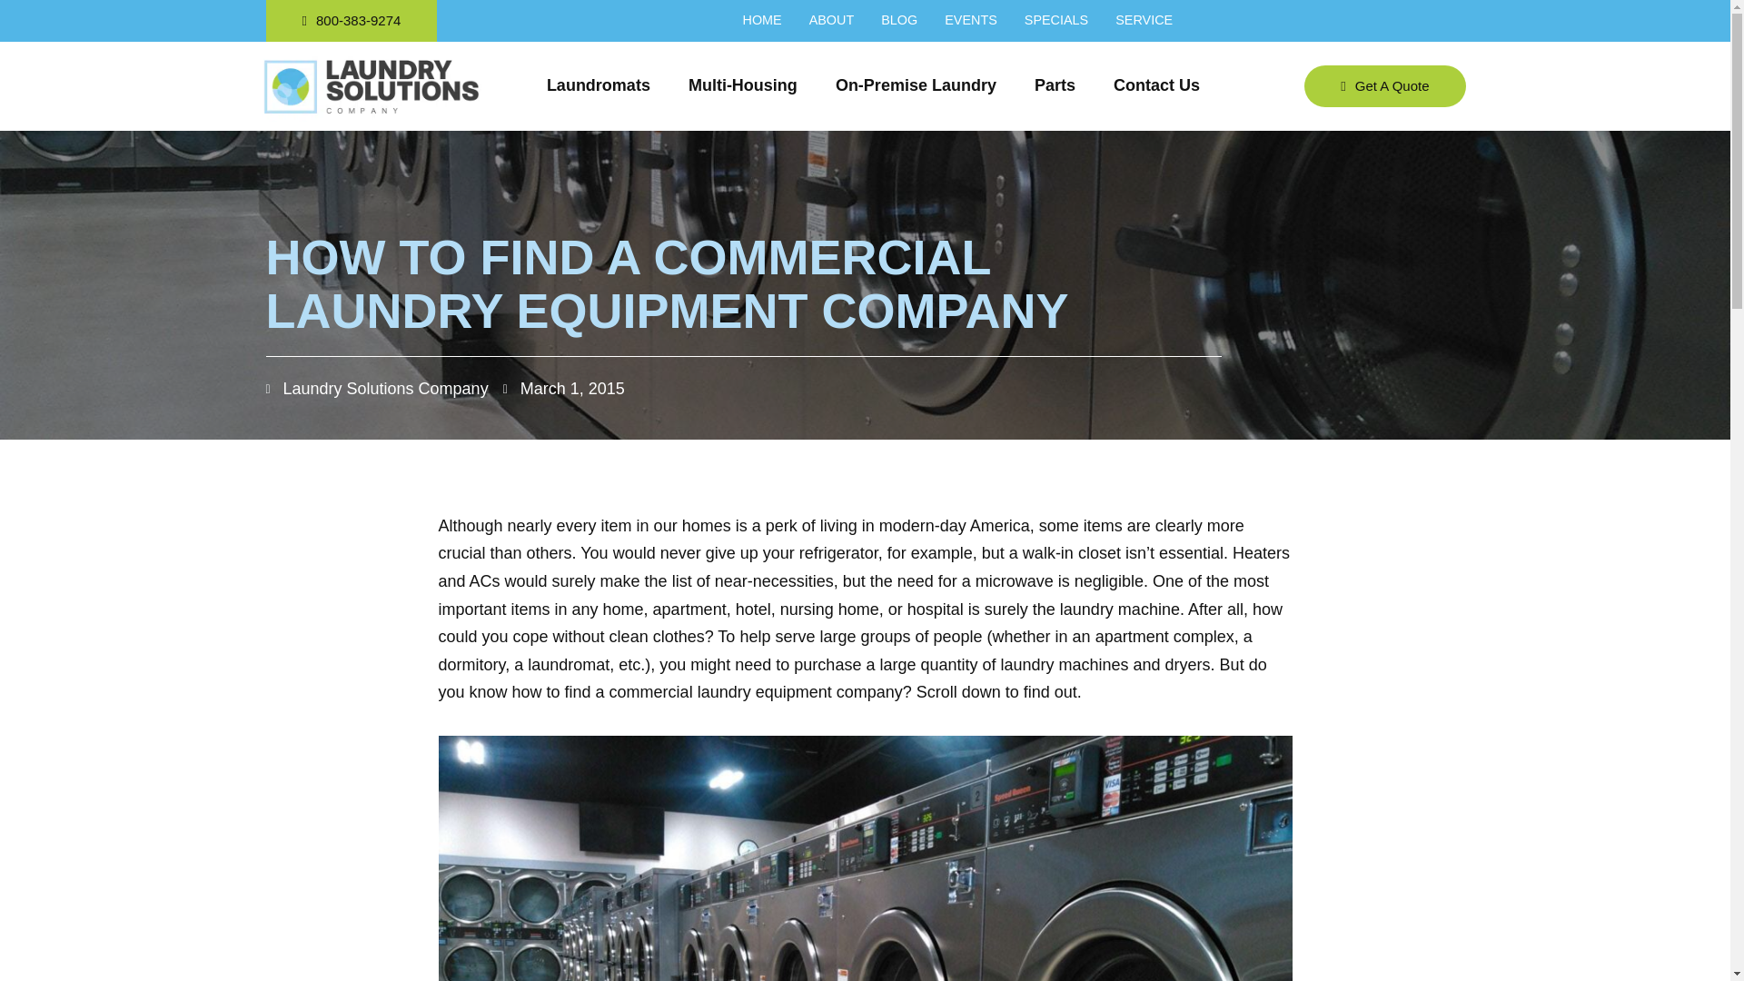  What do you see at coordinates (831, 21) in the screenshot?
I see `ABOUT` at bounding box center [831, 21].